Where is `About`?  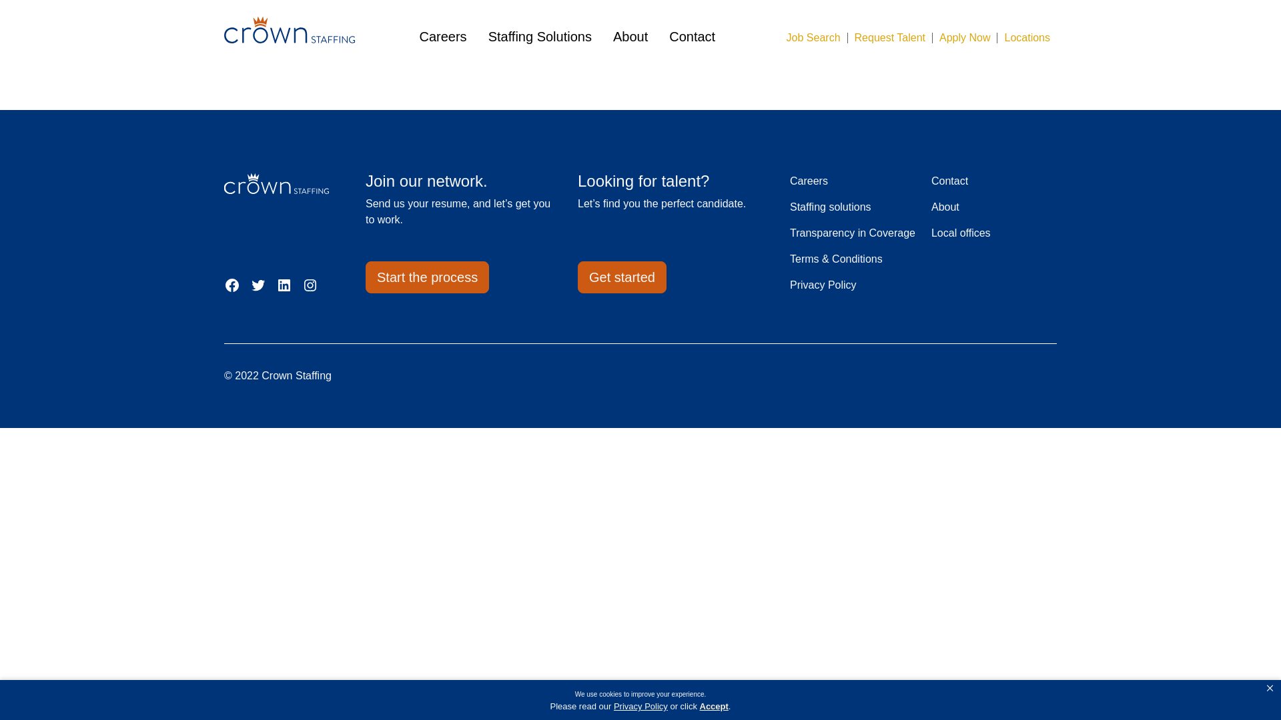
About is located at coordinates (630, 36).